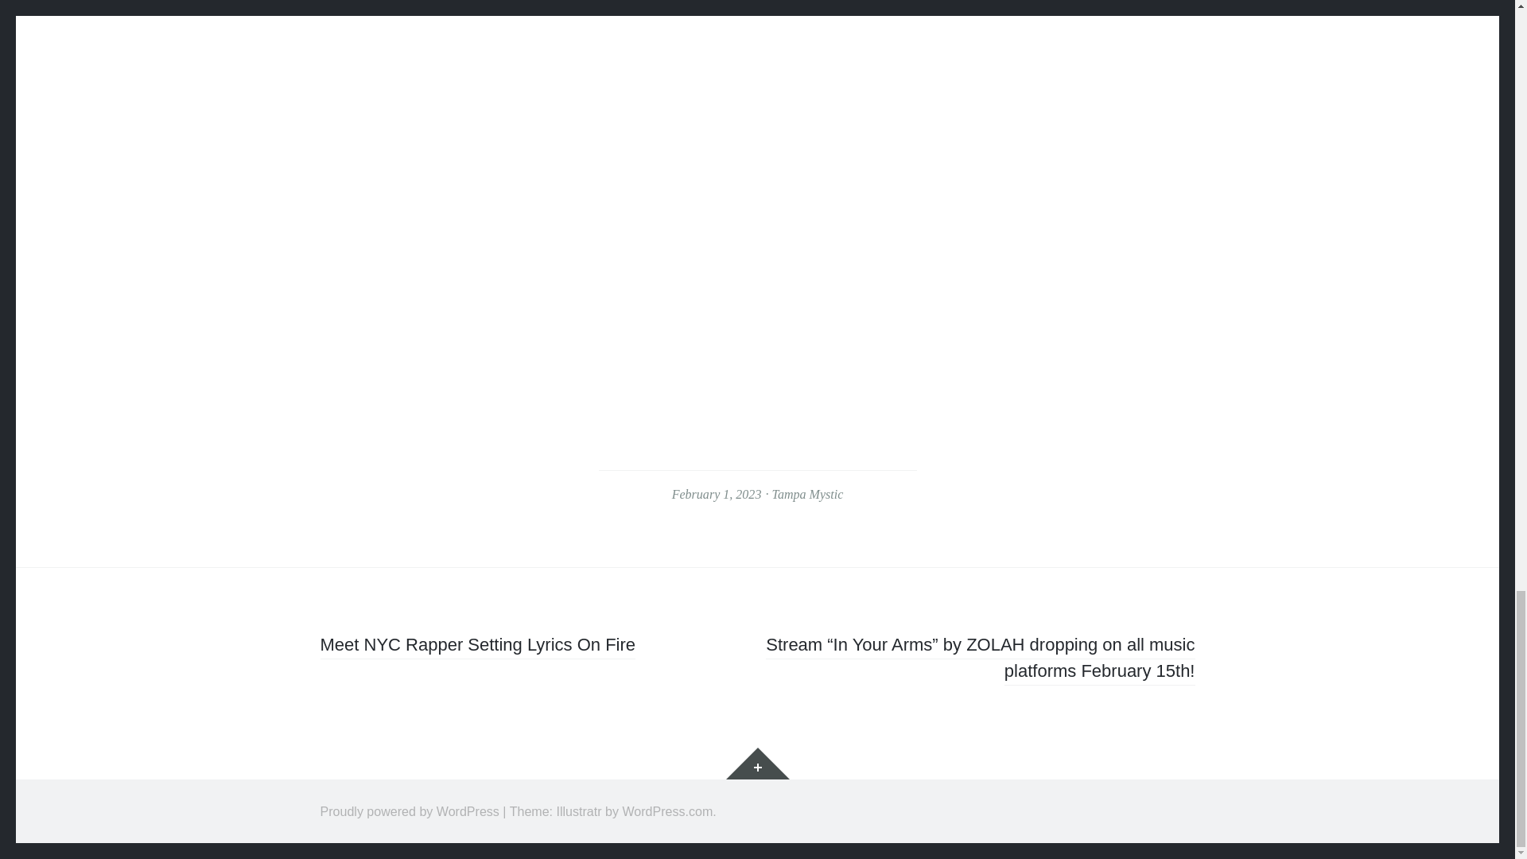 This screenshot has height=859, width=1527. I want to click on February 1, 2023, so click(717, 494).